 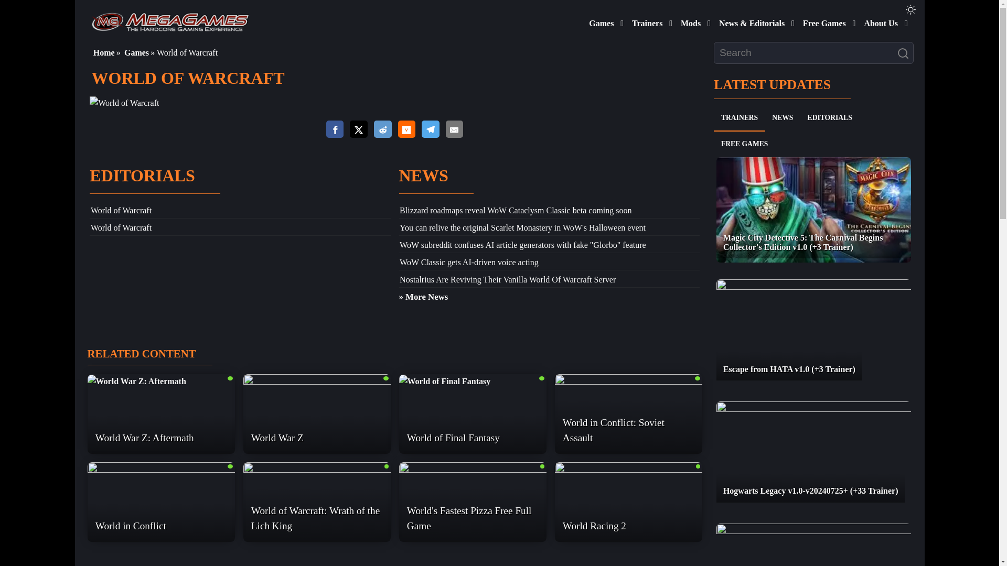 I want to click on Facebook, so click(x=335, y=129).